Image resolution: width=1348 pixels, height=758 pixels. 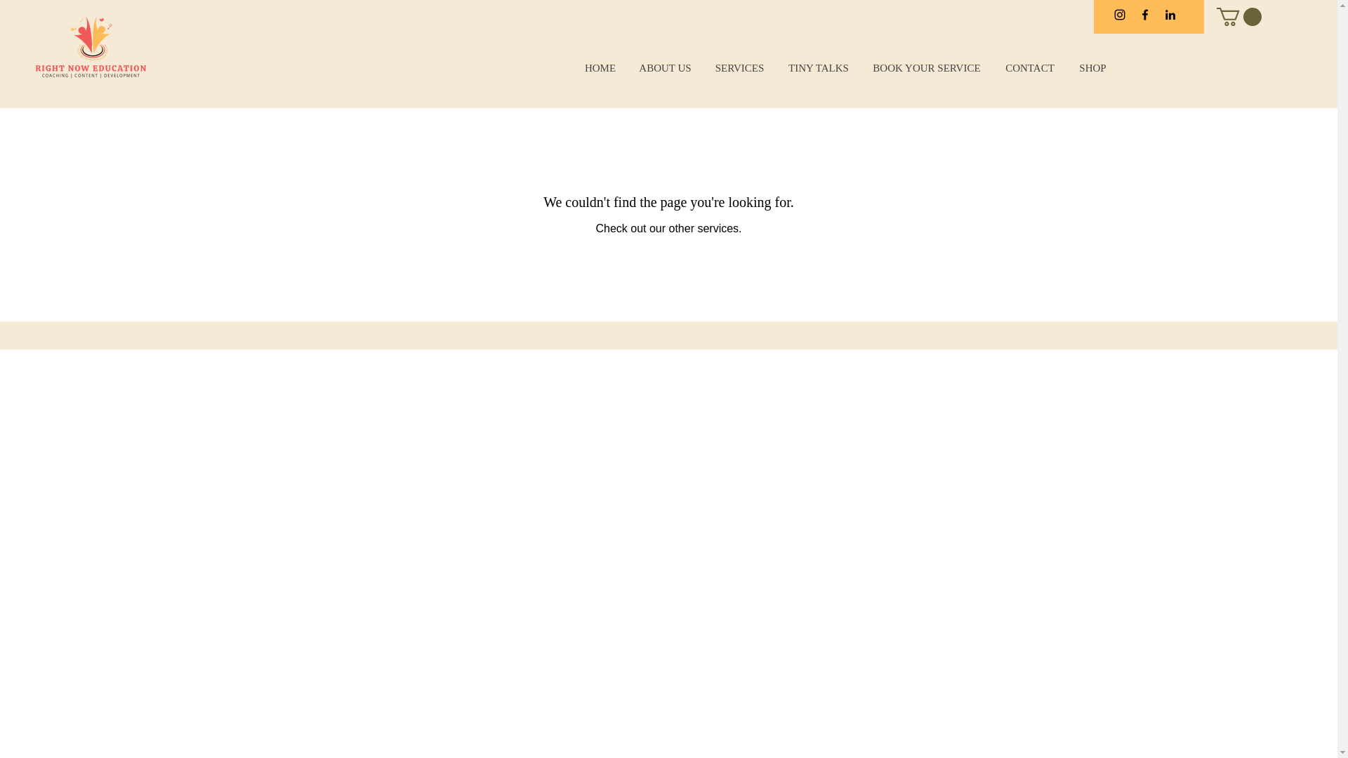 What do you see at coordinates (817, 67) in the screenshot?
I see `TINY TALKS` at bounding box center [817, 67].